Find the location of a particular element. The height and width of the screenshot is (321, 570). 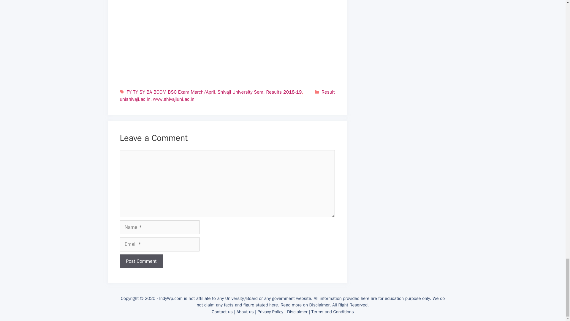

Shivaji University Sem. Results 2018-19 is located at coordinates (259, 92).